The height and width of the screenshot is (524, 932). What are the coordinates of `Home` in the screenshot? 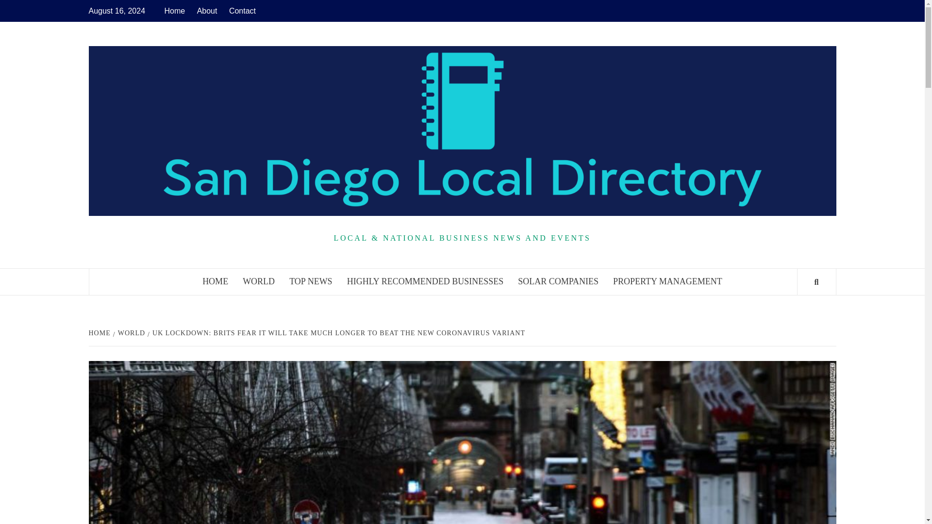 It's located at (177, 11).